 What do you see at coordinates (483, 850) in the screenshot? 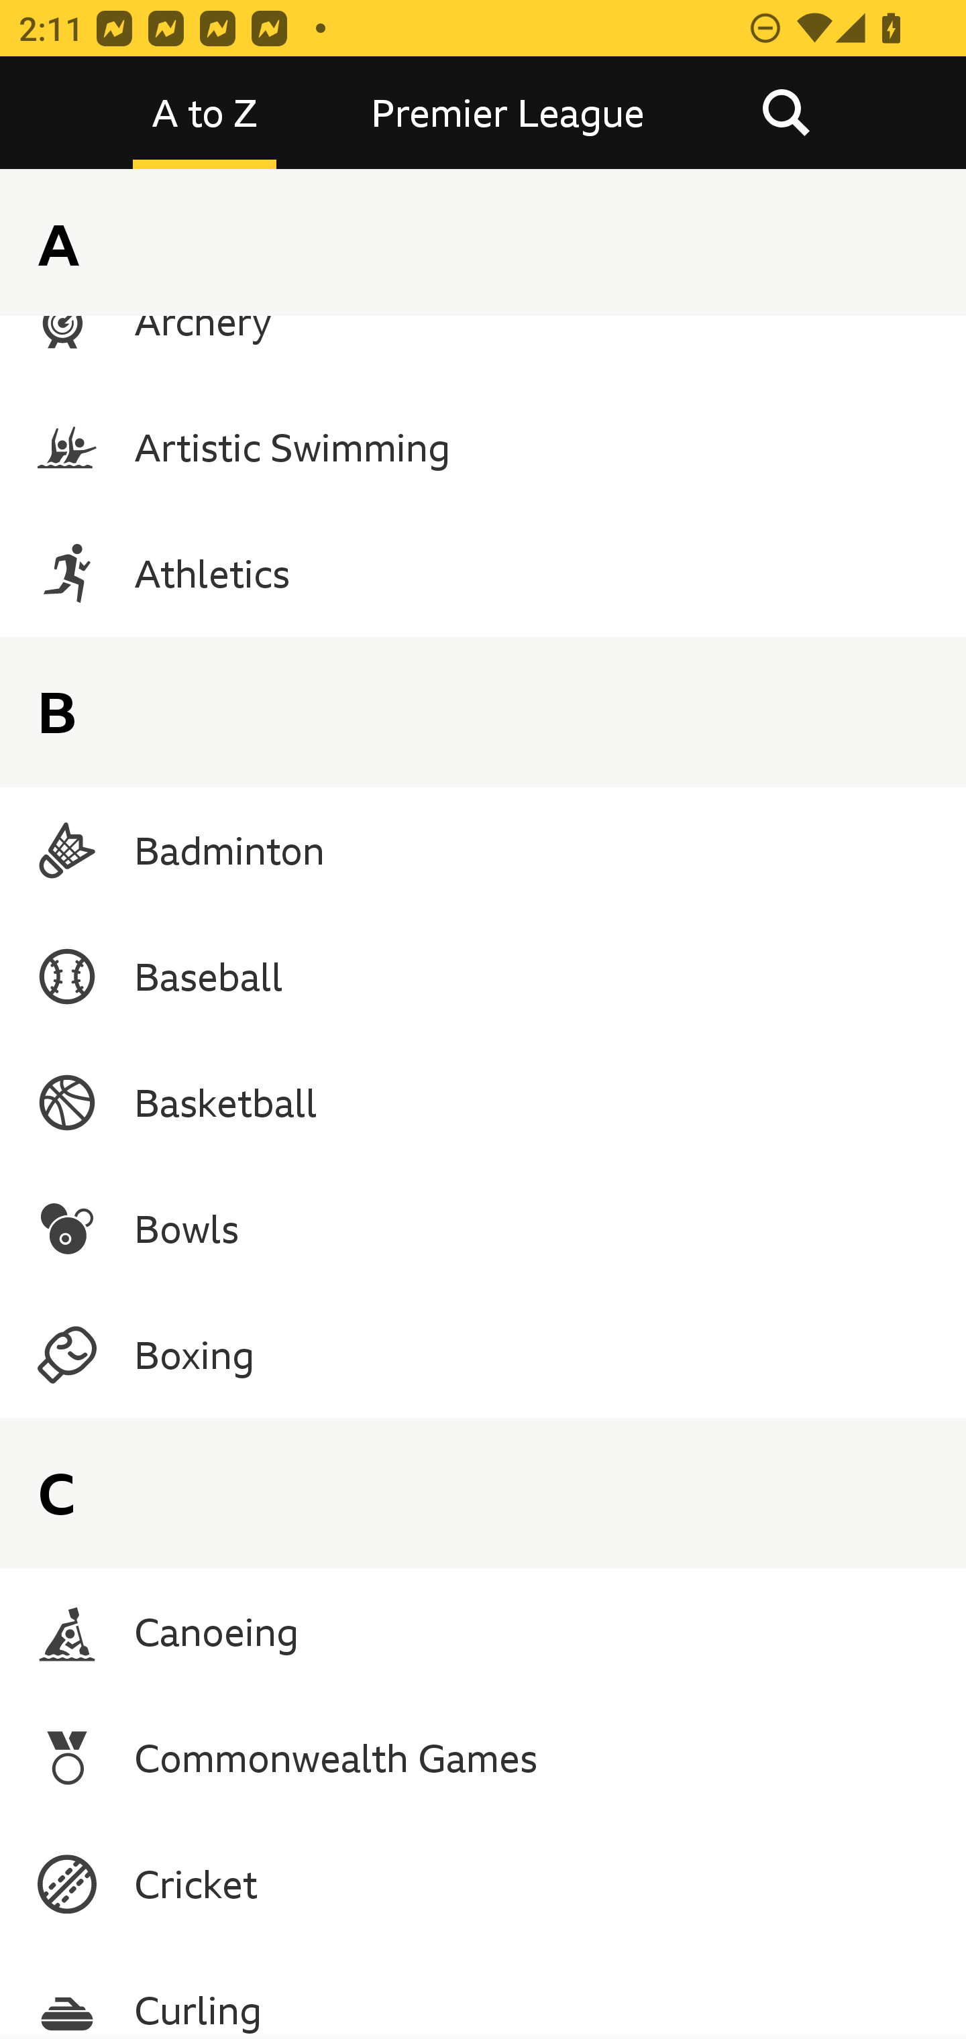
I see `Badminton` at bounding box center [483, 850].